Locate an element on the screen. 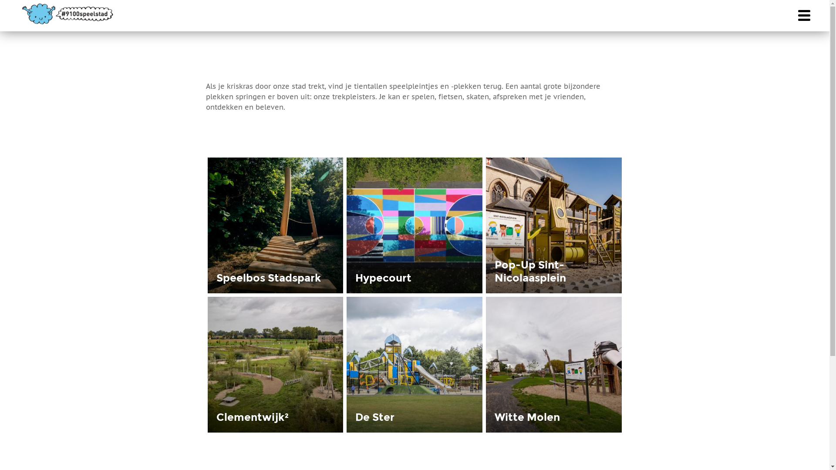  Trekpleisters is located at coordinates (163, 16).